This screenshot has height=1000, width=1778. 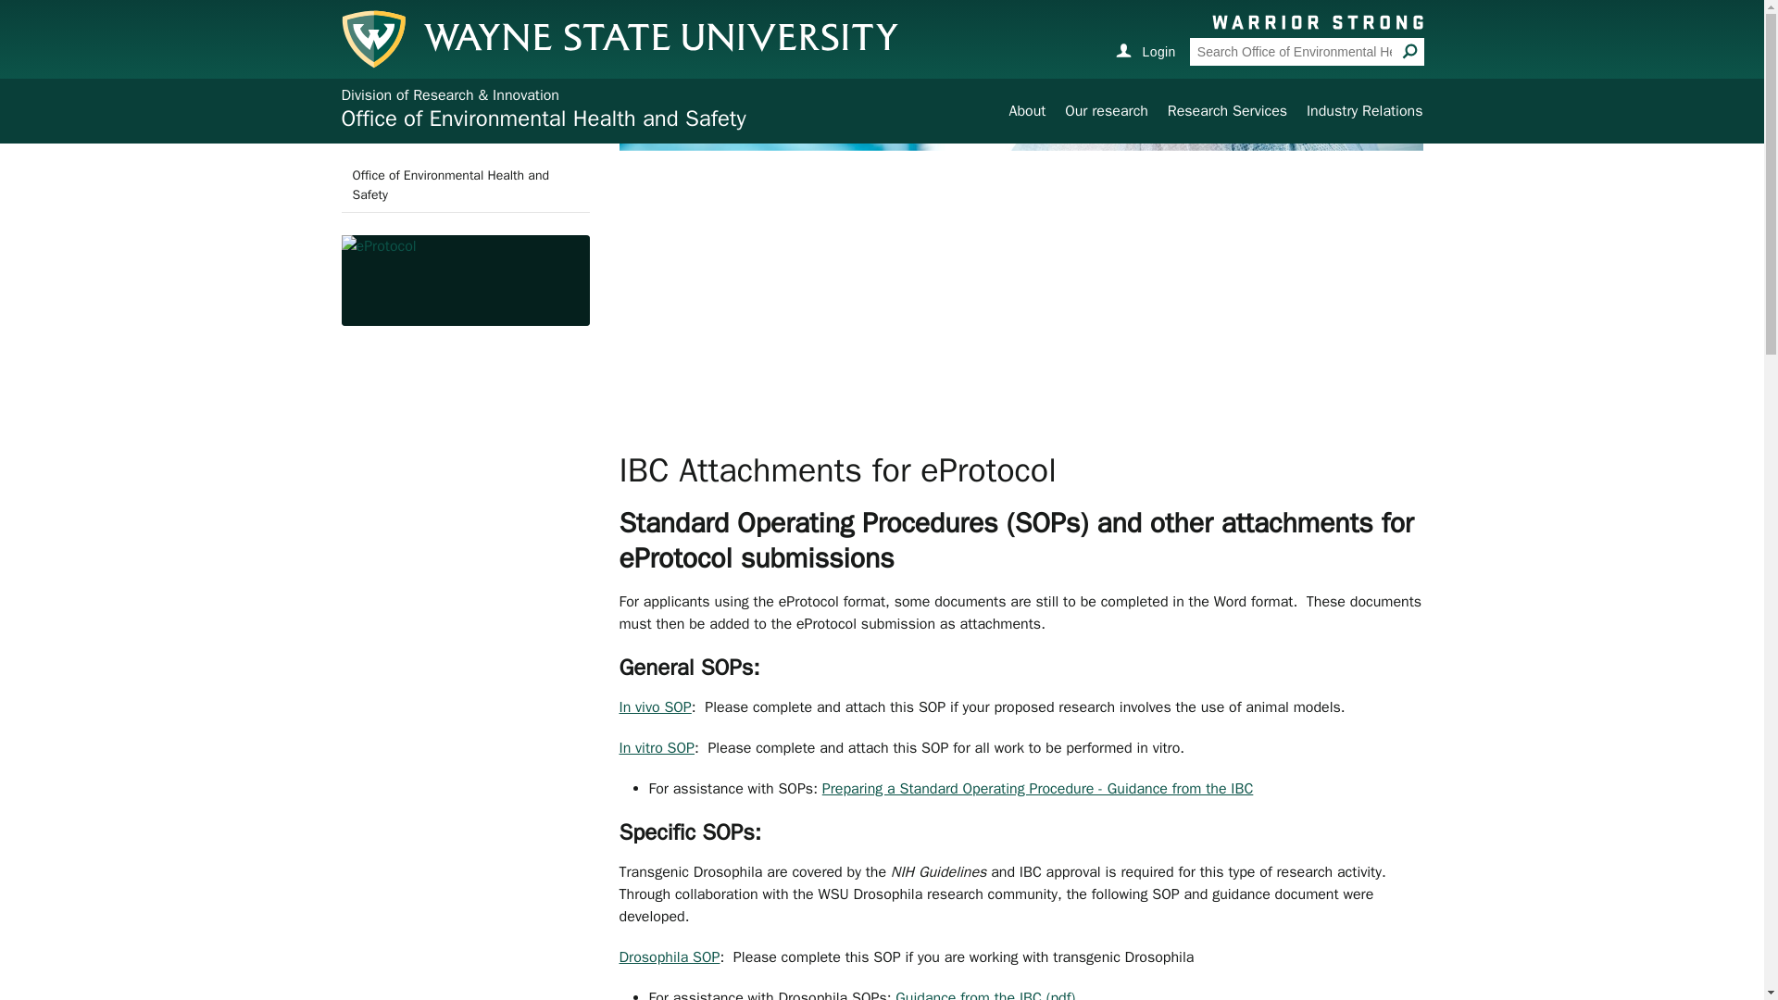 What do you see at coordinates (655, 707) in the screenshot?
I see `In vivo SOP` at bounding box center [655, 707].